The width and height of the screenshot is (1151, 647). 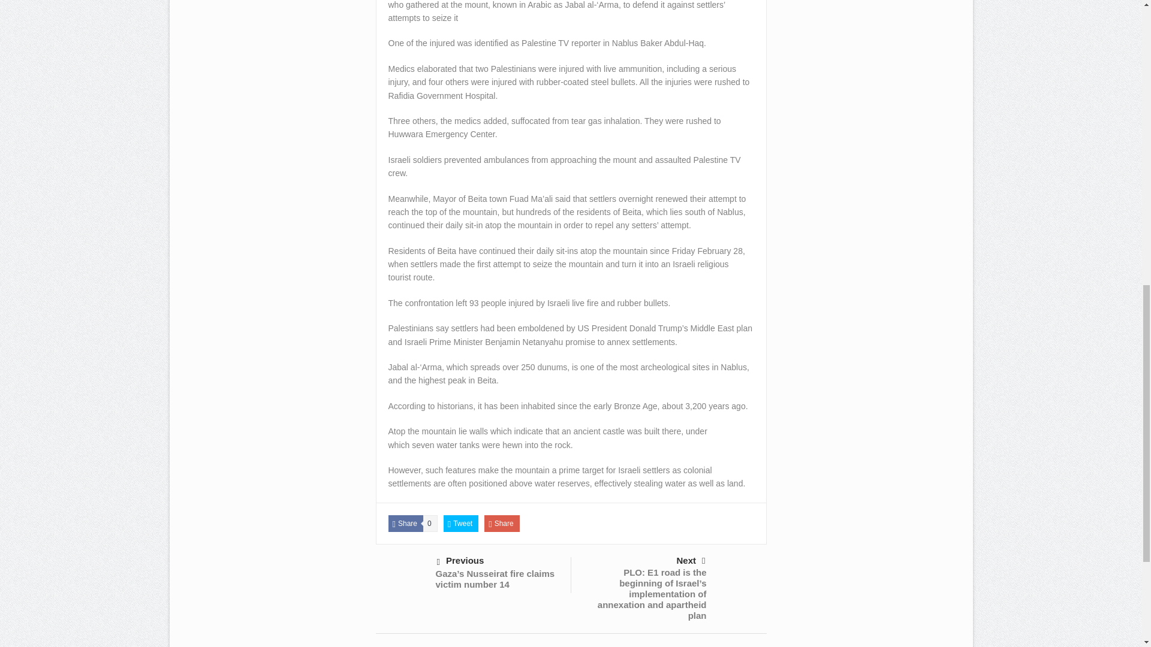 What do you see at coordinates (498, 561) in the screenshot?
I see `Previous` at bounding box center [498, 561].